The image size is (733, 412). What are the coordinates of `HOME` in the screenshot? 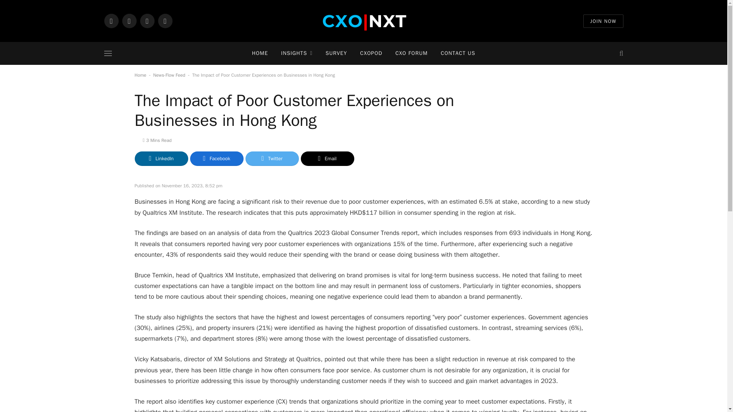 It's located at (260, 53).